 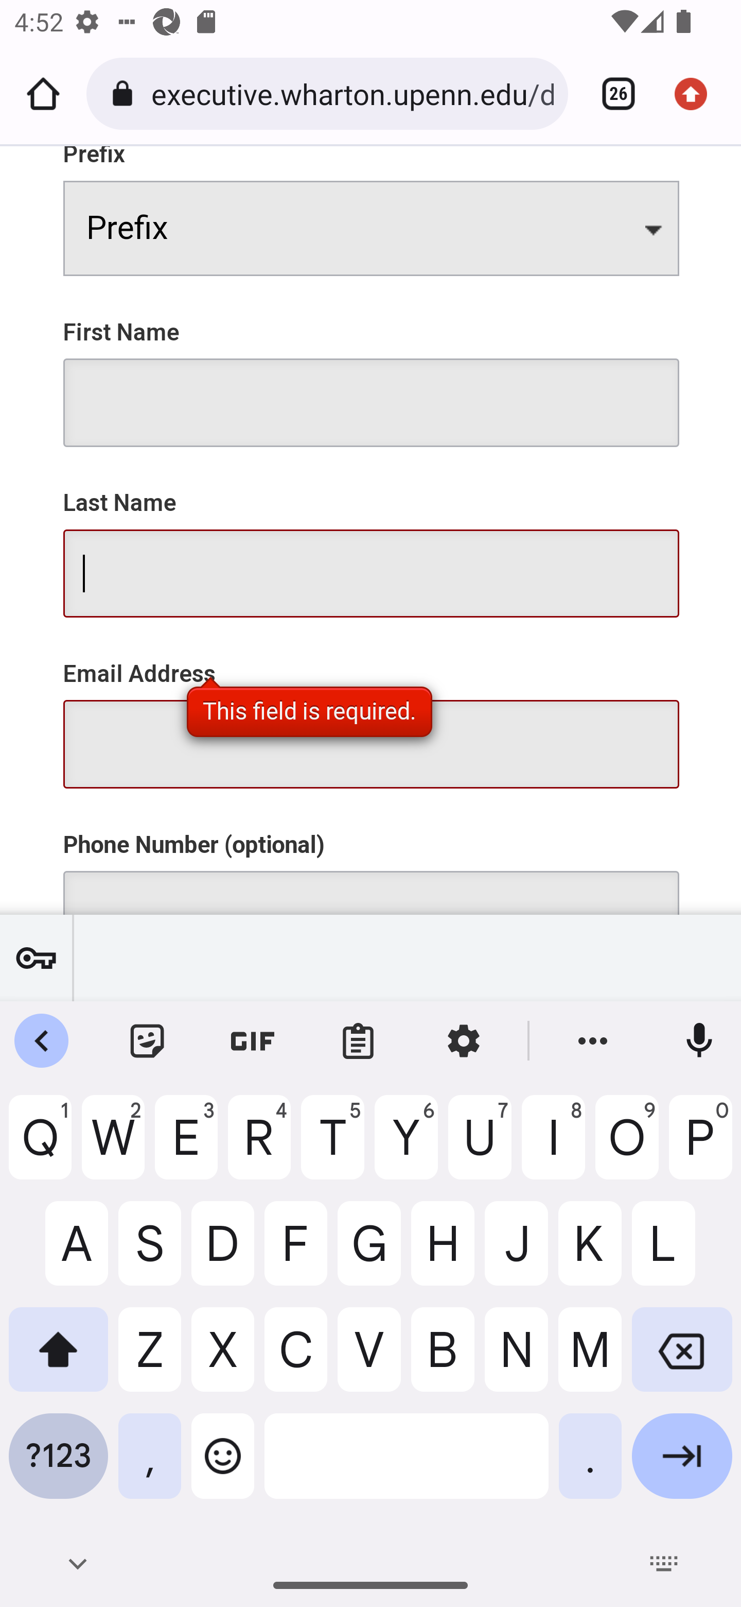 What do you see at coordinates (371, 211) in the screenshot?
I see `Prefix` at bounding box center [371, 211].